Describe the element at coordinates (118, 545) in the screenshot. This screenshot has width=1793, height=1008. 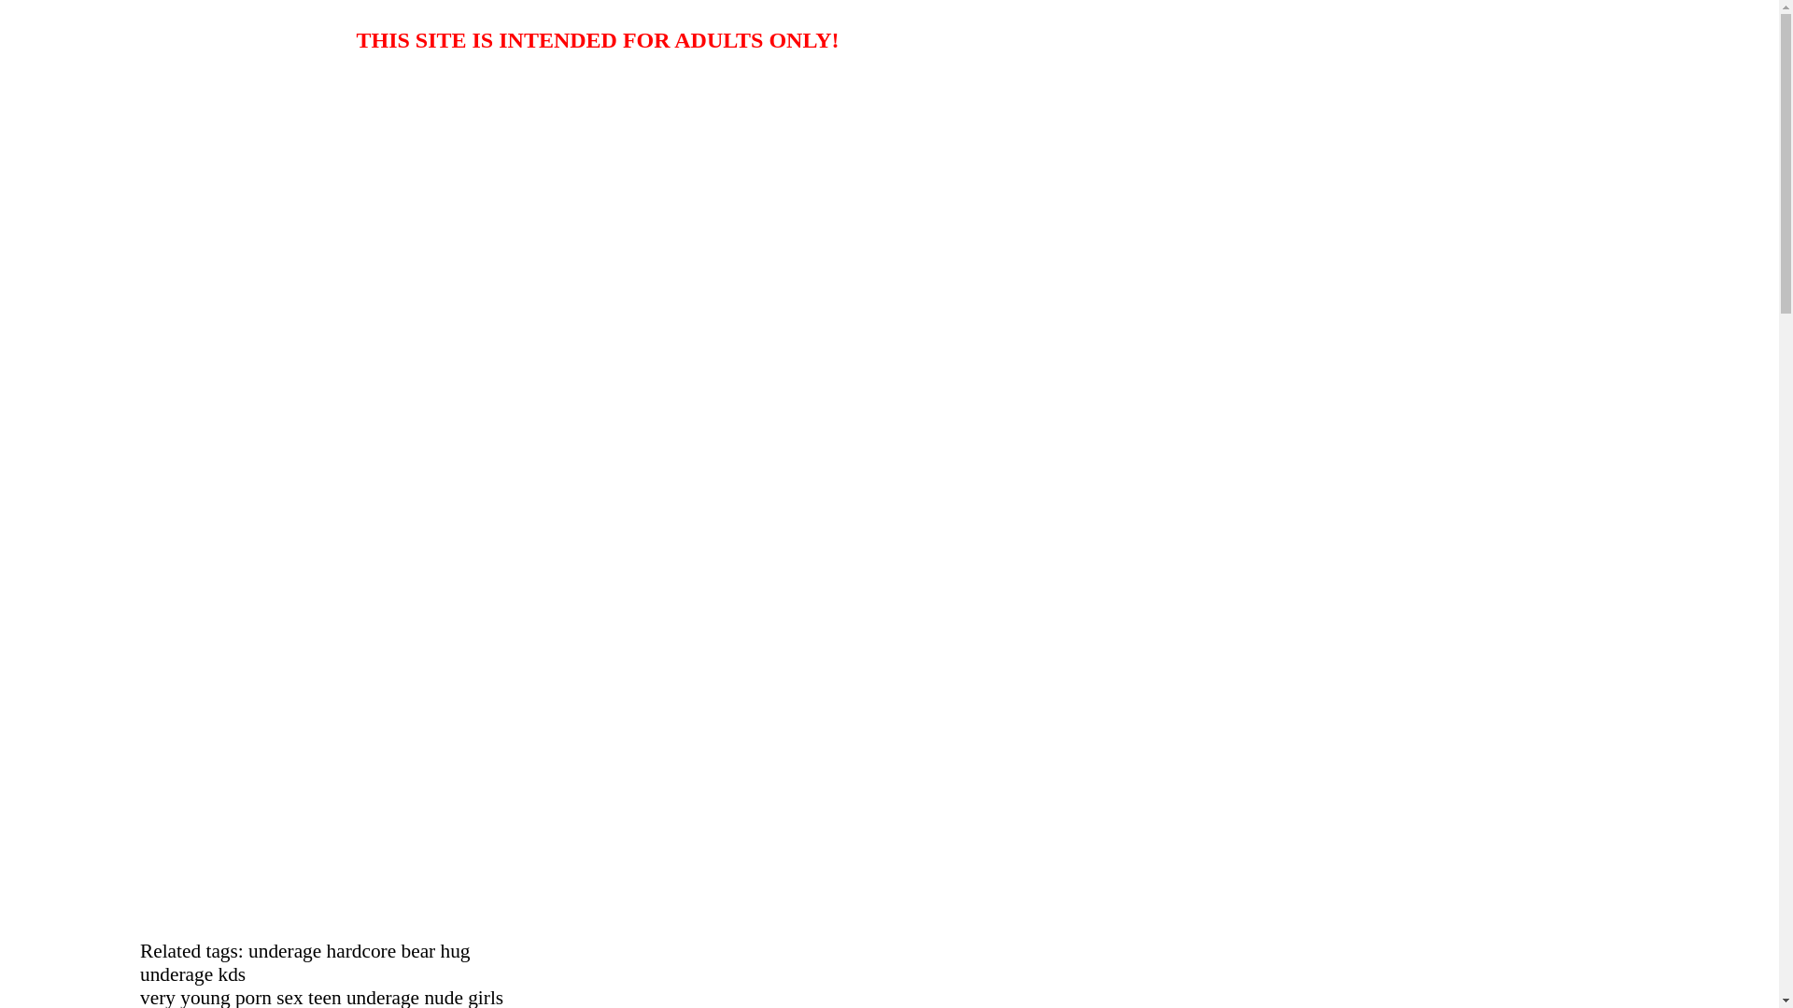
I see `2011/02 (1)` at that location.